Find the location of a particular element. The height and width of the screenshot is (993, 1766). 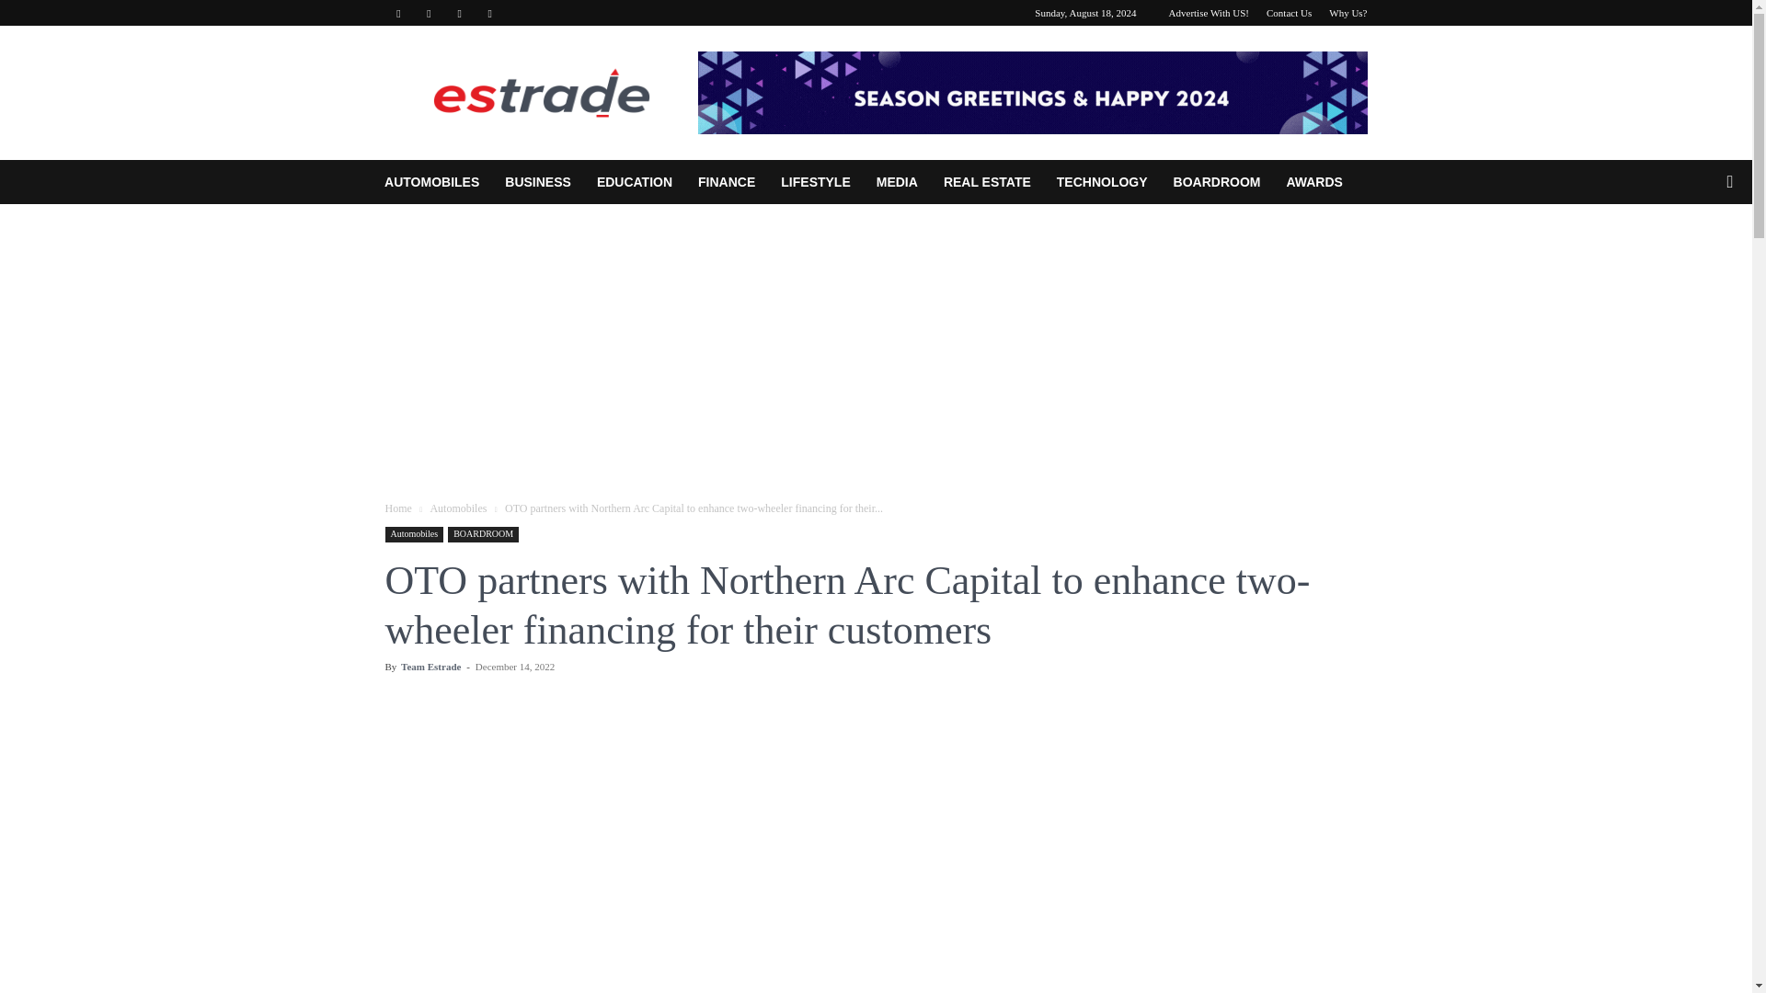

EDUCATION is located at coordinates (635, 182).